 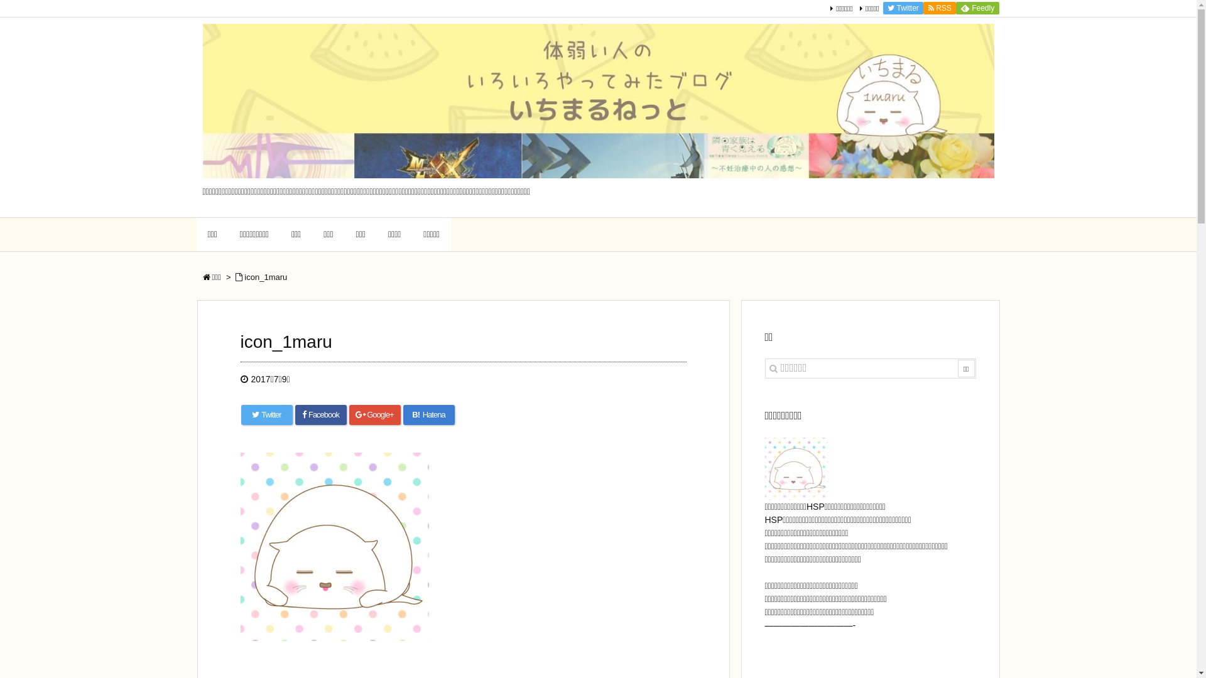 I want to click on   RSS , so click(x=940, y=8).